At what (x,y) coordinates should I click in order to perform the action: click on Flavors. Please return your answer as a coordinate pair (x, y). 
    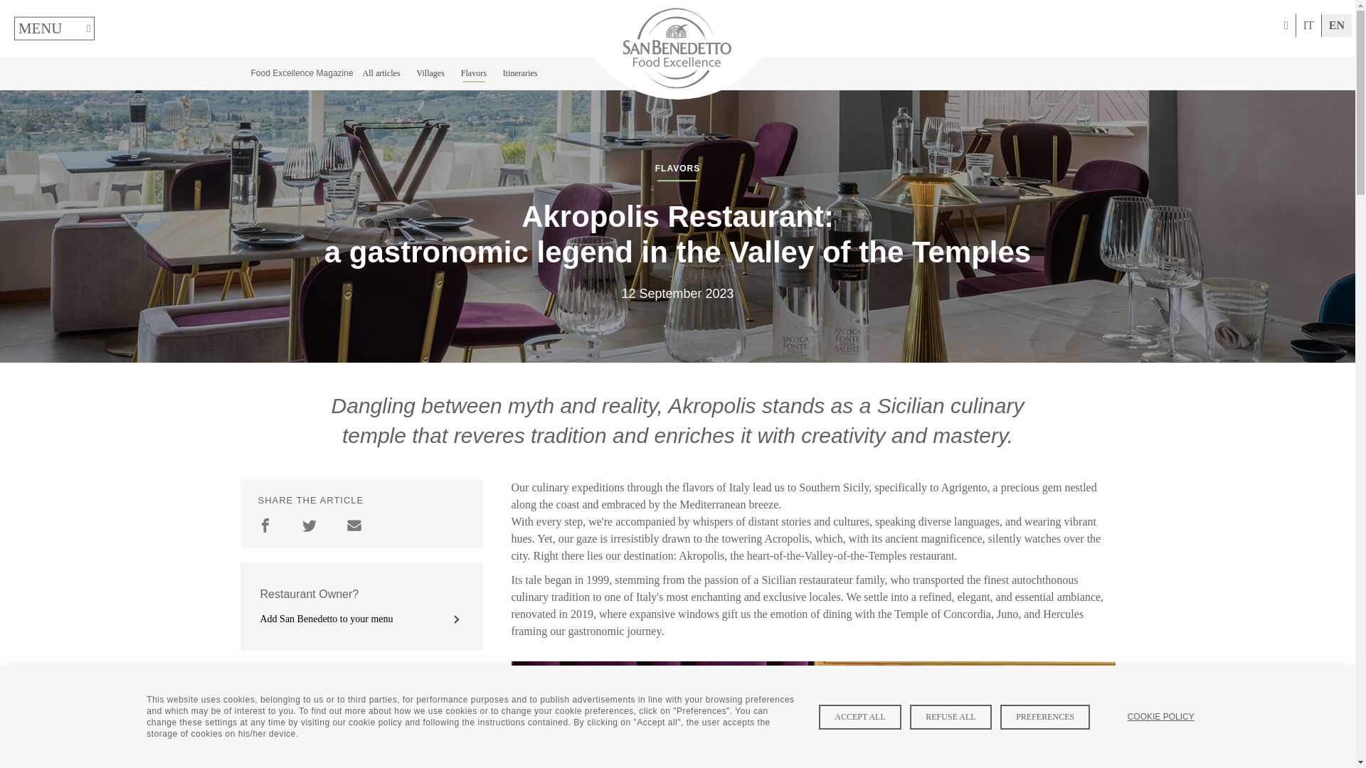
    Looking at the image, I should click on (474, 73).